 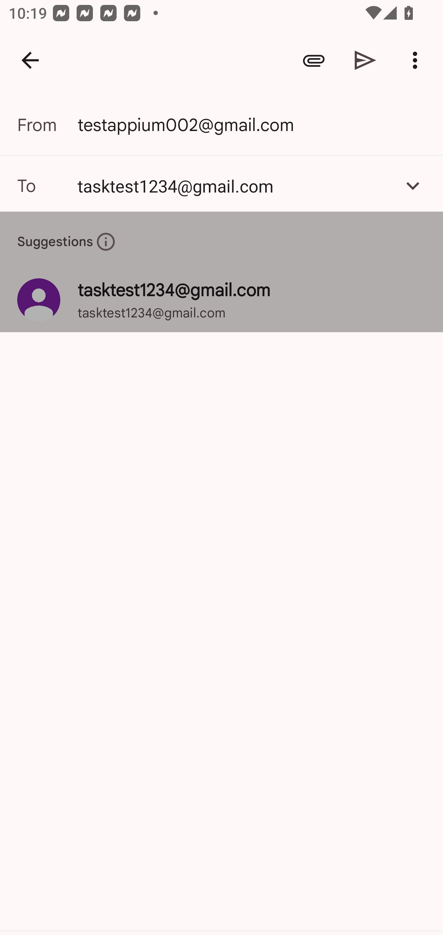 I want to click on tasktest1234@gmail.com, so click(x=221, y=185).